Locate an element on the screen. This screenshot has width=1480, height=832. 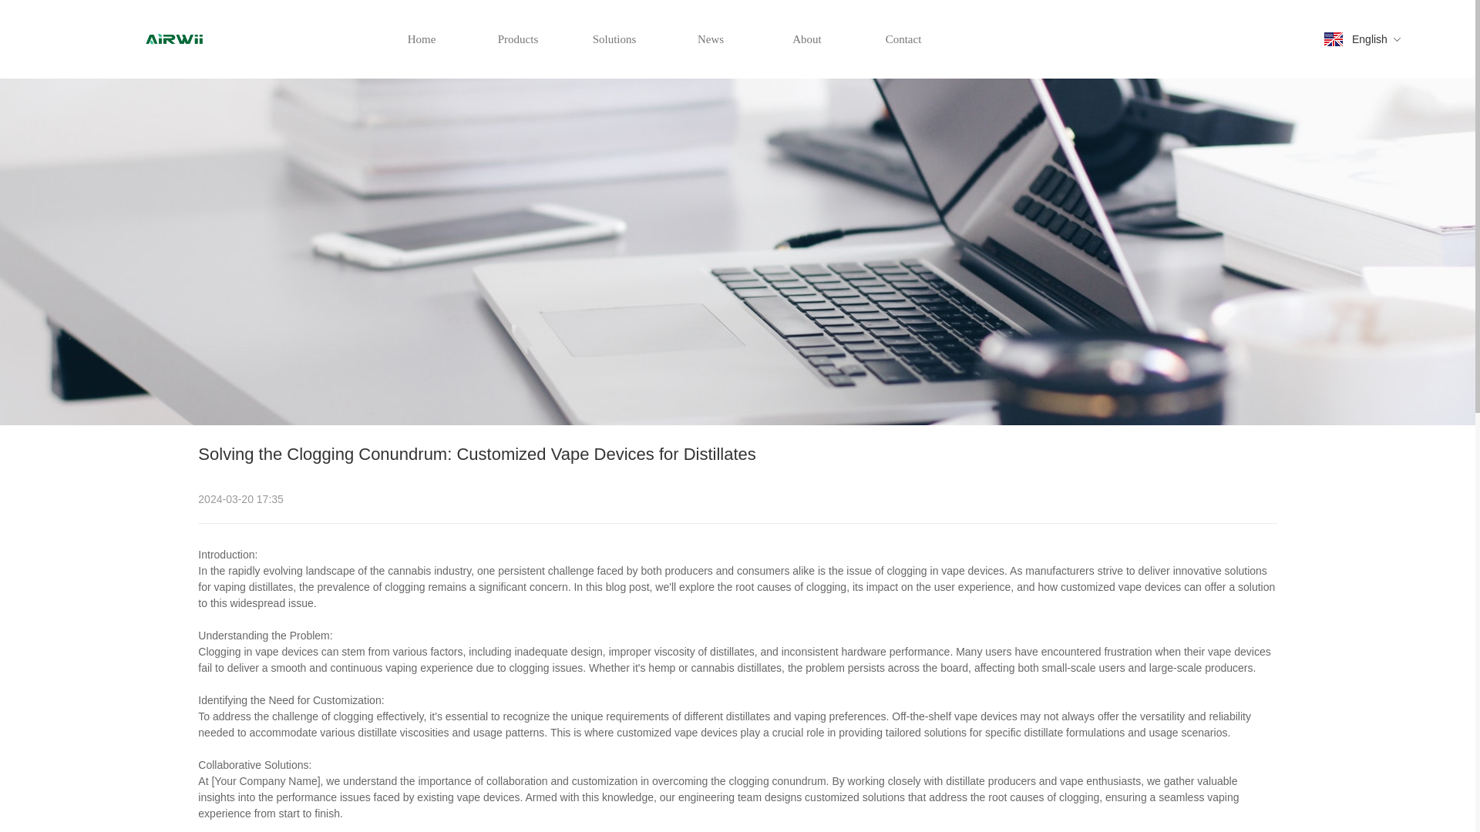
LOGO is located at coordinates (173, 39).